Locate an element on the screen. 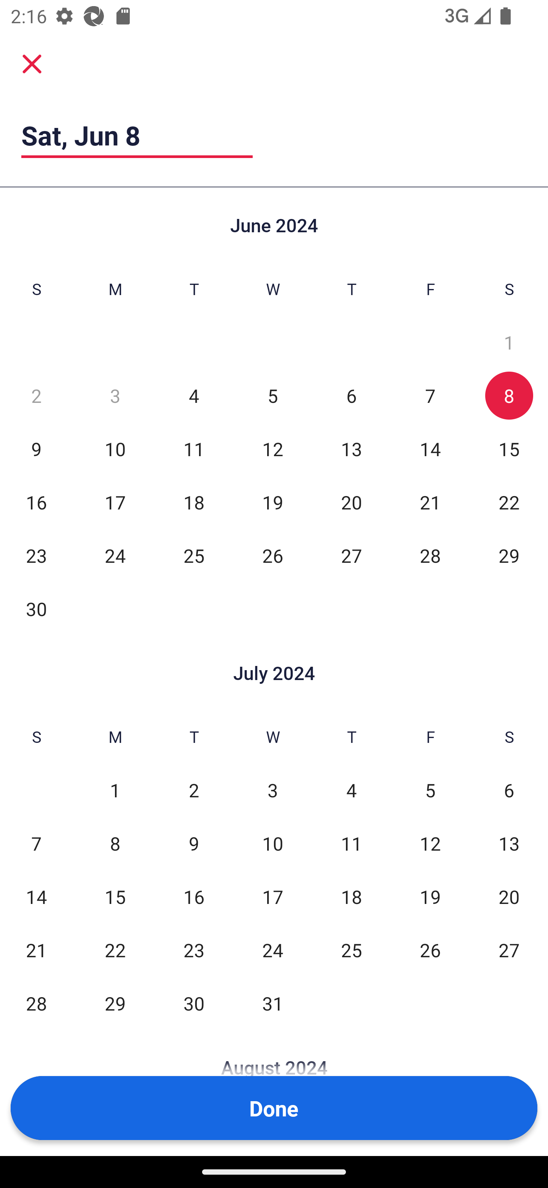 Image resolution: width=548 pixels, height=1188 pixels. 25 Tue, Jun 25, Not Selected is located at coordinates (194, 555).